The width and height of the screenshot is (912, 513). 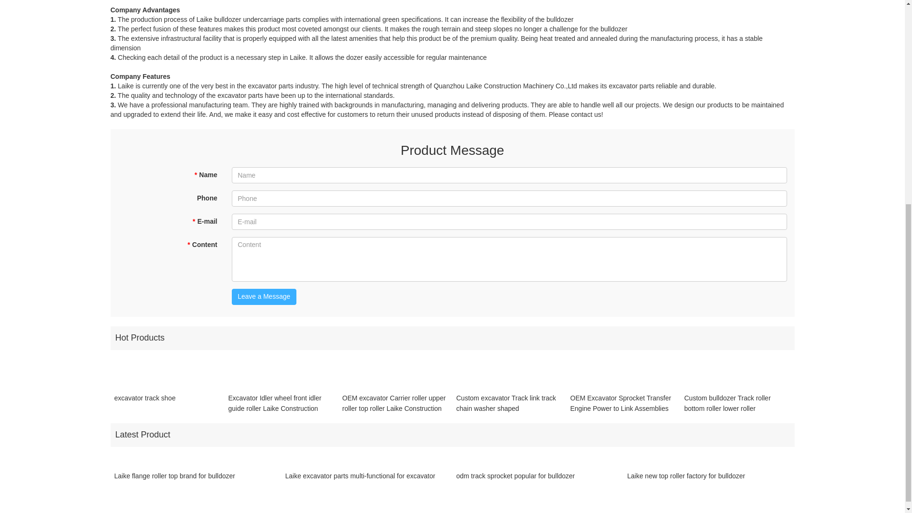 What do you see at coordinates (360, 481) in the screenshot?
I see `Laike excavator parts multi-functional for excavator` at bounding box center [360, 481].